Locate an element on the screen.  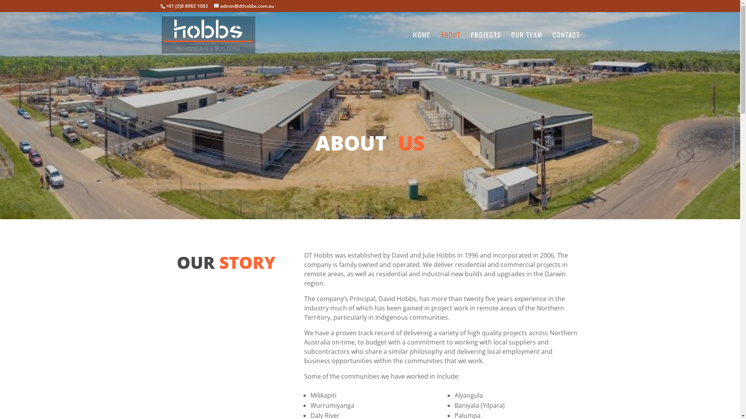
CONTACT is located at coordinates (566, 45).